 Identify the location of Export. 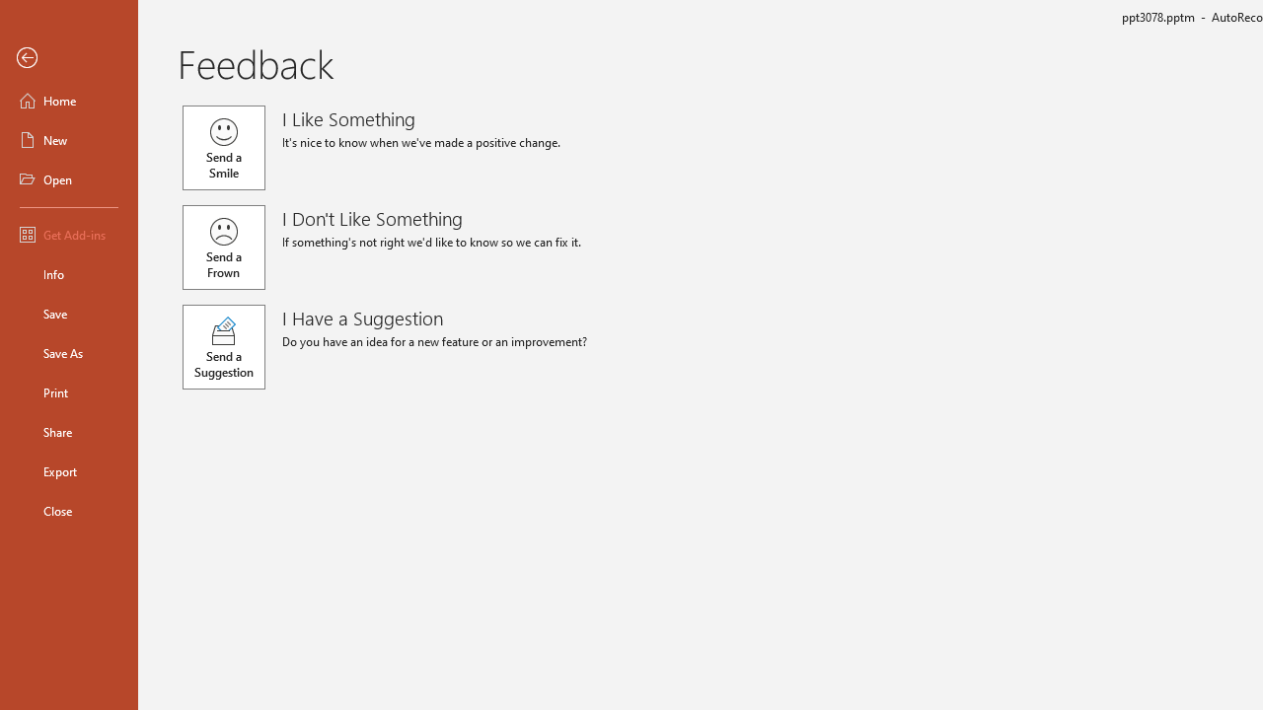
(69, 471).